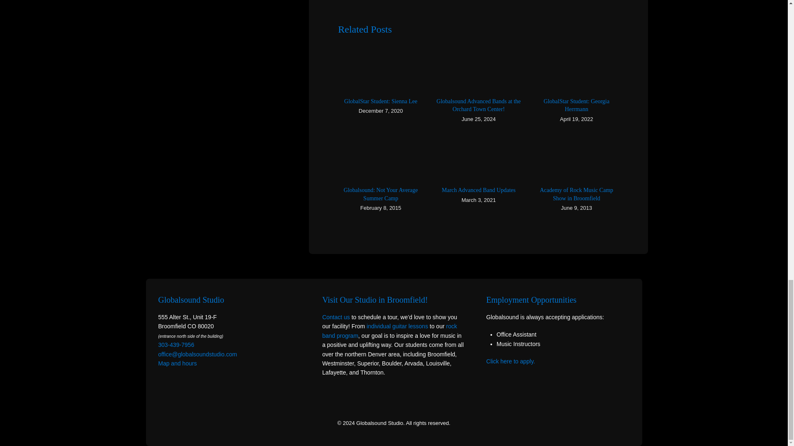 The image size is (794, 446). I want to click on GlobalStar Student: Georgia Herrmann, so click(576, 105).